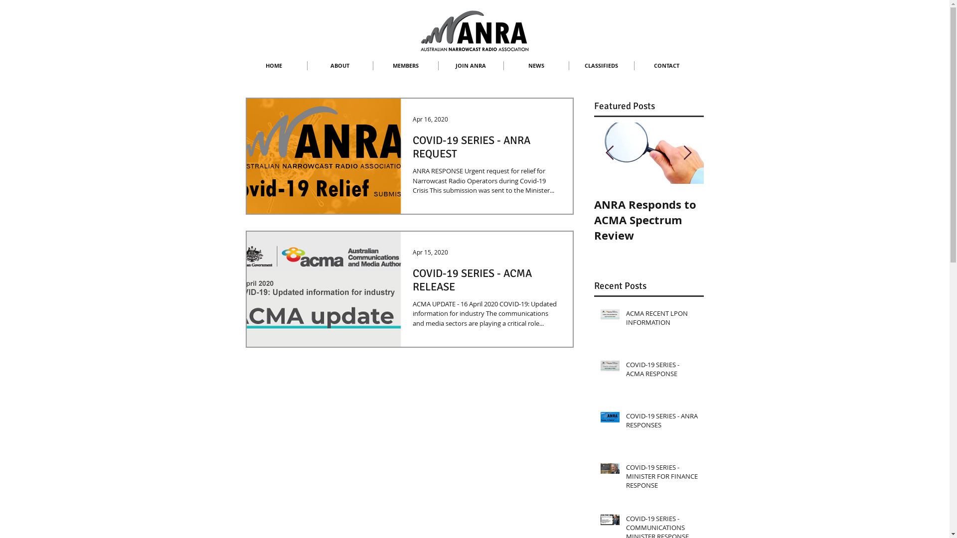 The width and height of the screenshot is (957, 538). What do you see at coordinates (666, 66) in the screenshot?
I see `CONTACT` at bounding box center [666, 66].